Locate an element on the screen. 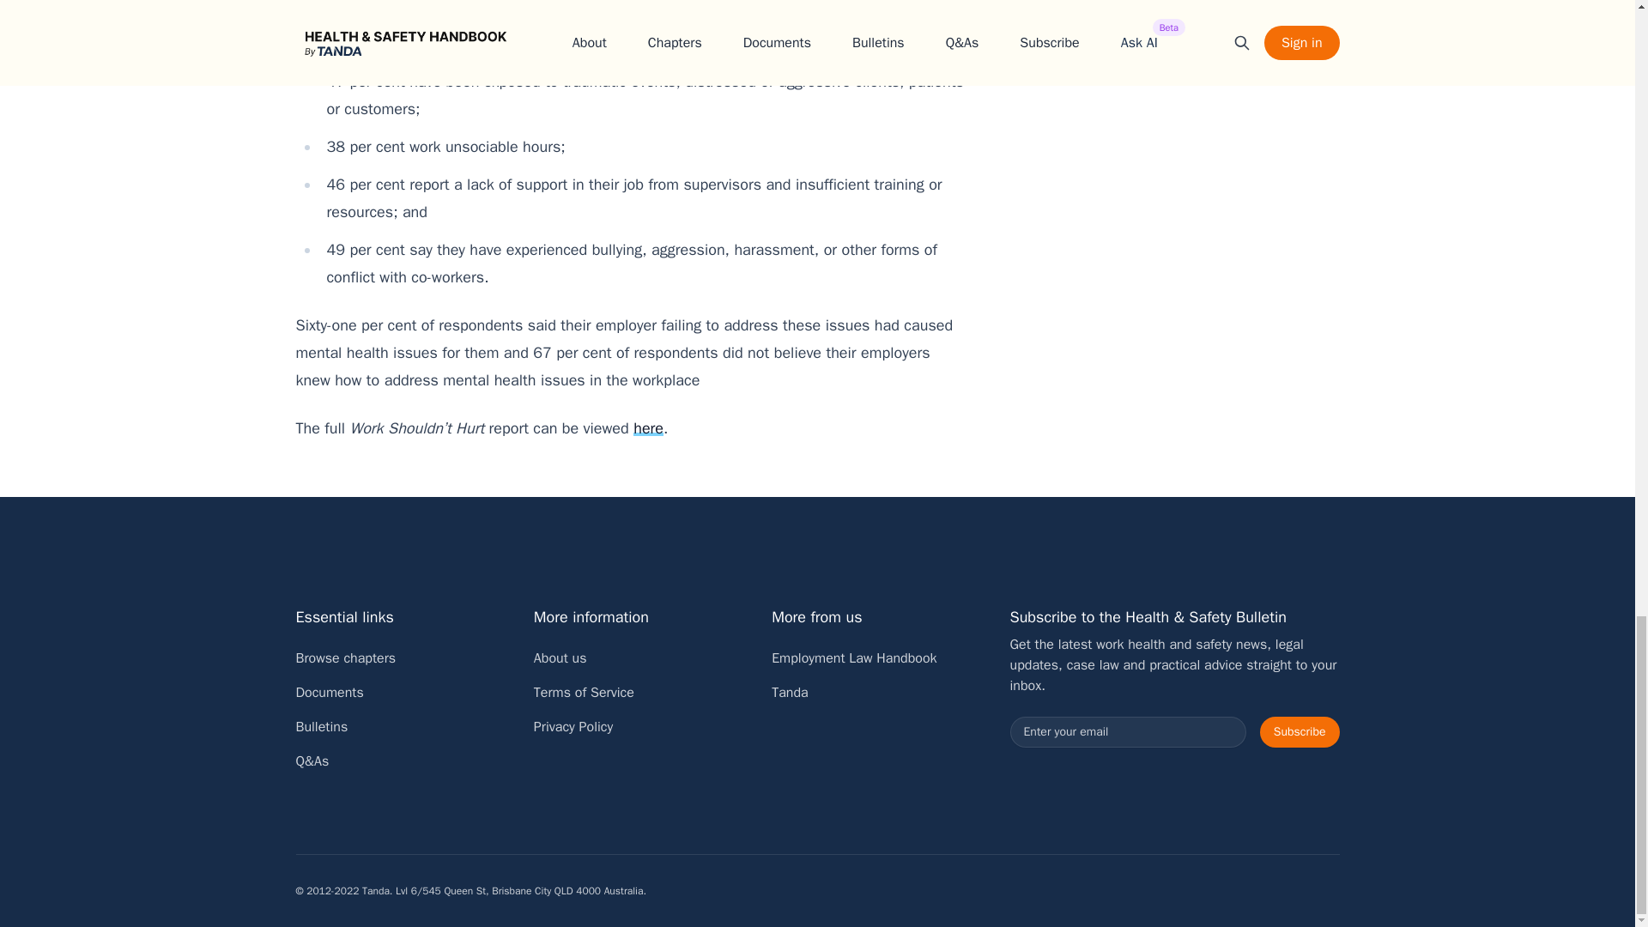  Terms of Service is located at coordinates (584, 692).